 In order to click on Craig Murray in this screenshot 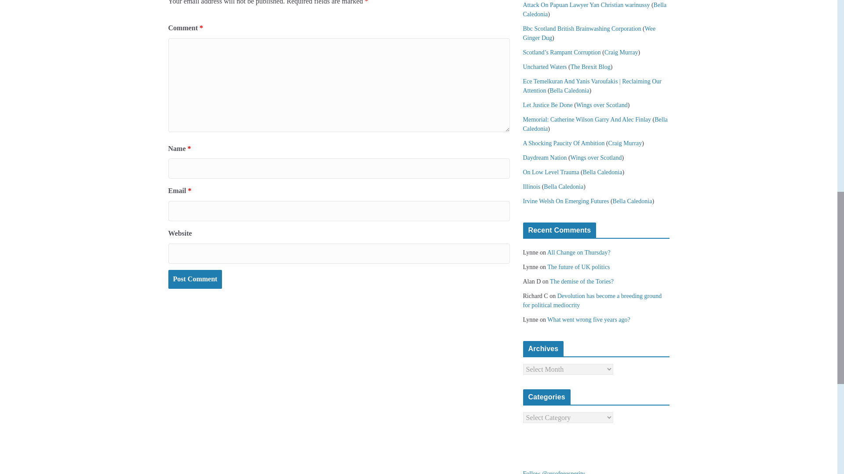, I will do `click(621, 53)`.